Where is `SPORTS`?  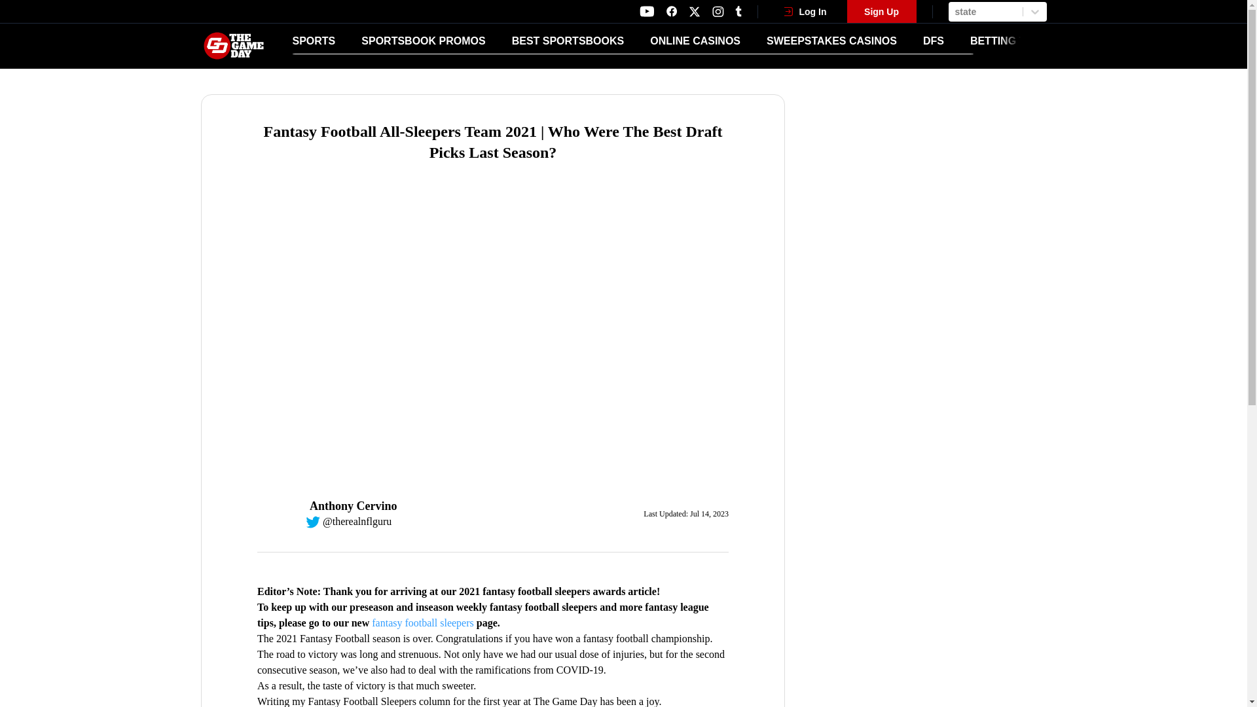
SPORTS is located at coordinates (313, 41).